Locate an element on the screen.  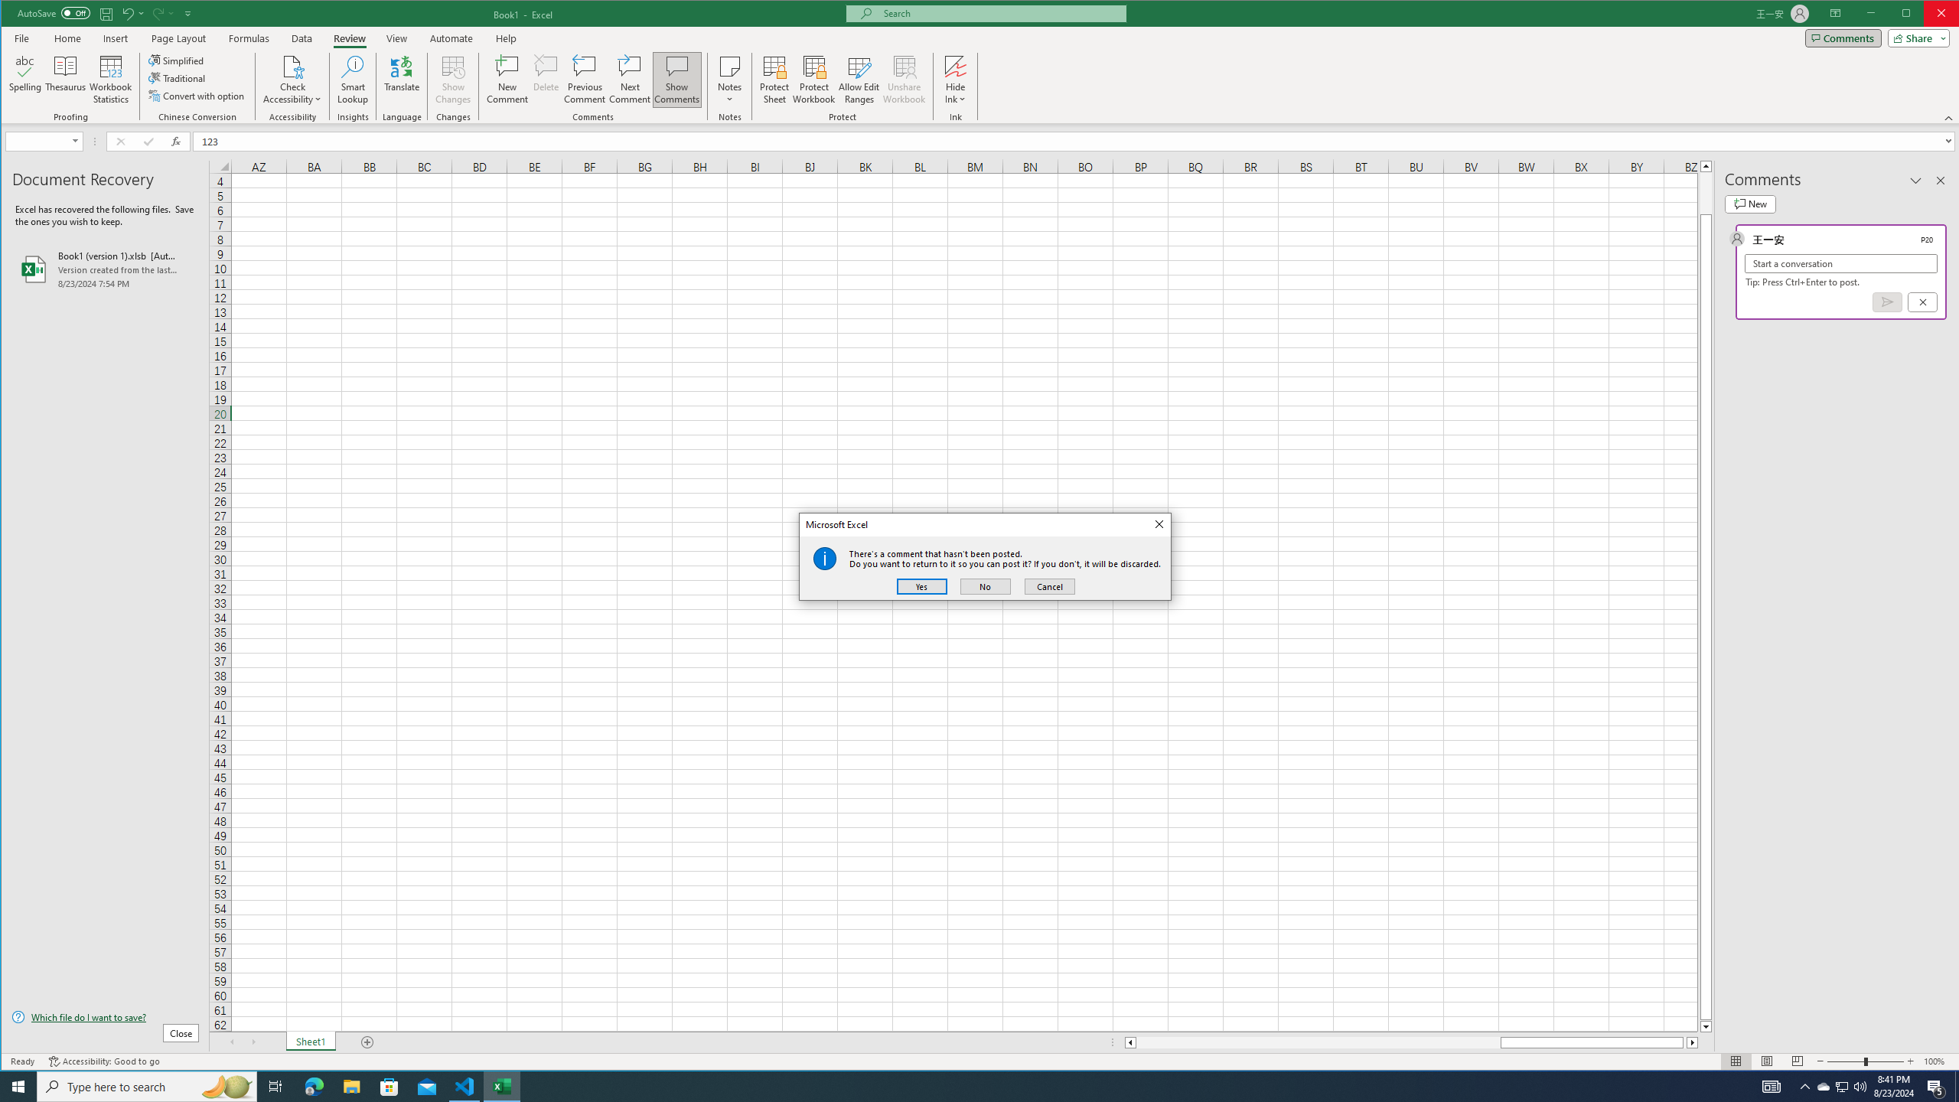
AutoSave is located at coordinates (54, 12).